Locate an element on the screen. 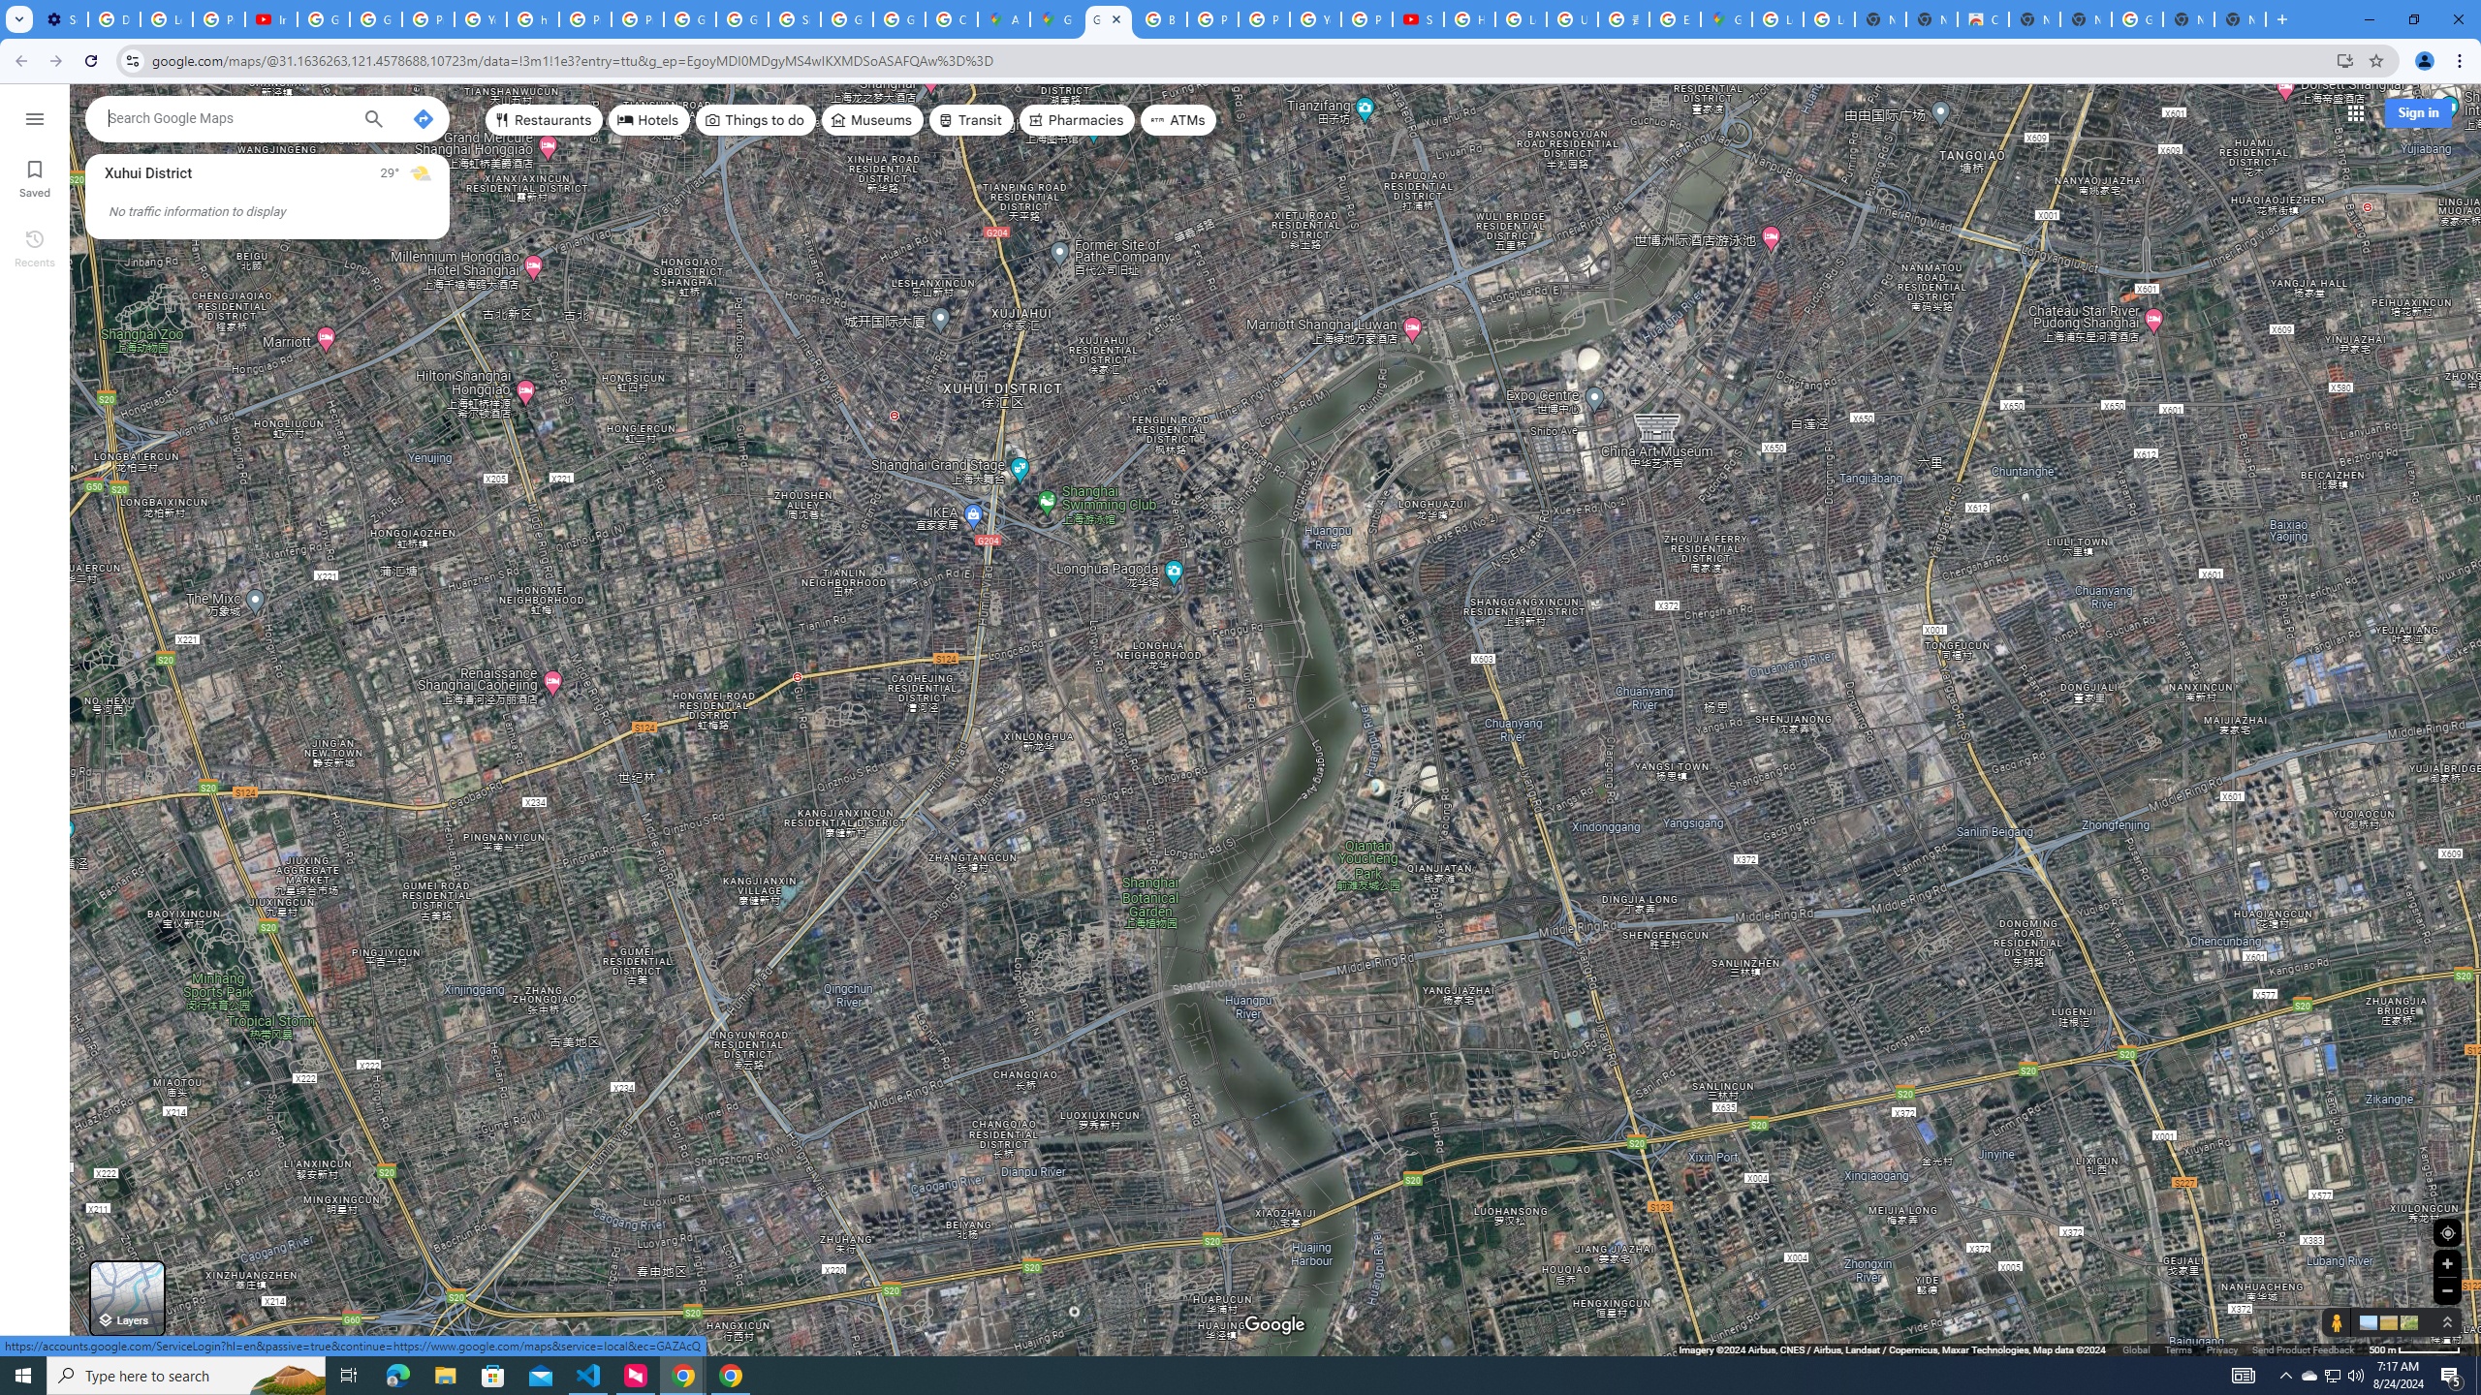  Zoom in is located at coordinates (2447, 1263).